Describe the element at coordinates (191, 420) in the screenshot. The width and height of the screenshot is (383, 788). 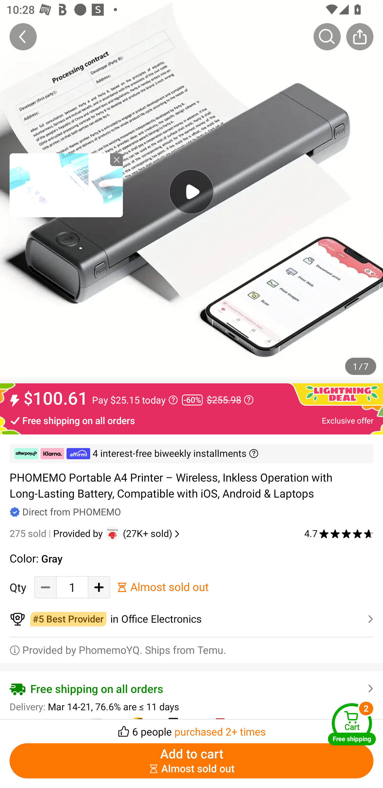
I see `Free shipping on all orders Exclusive offer` at that location.